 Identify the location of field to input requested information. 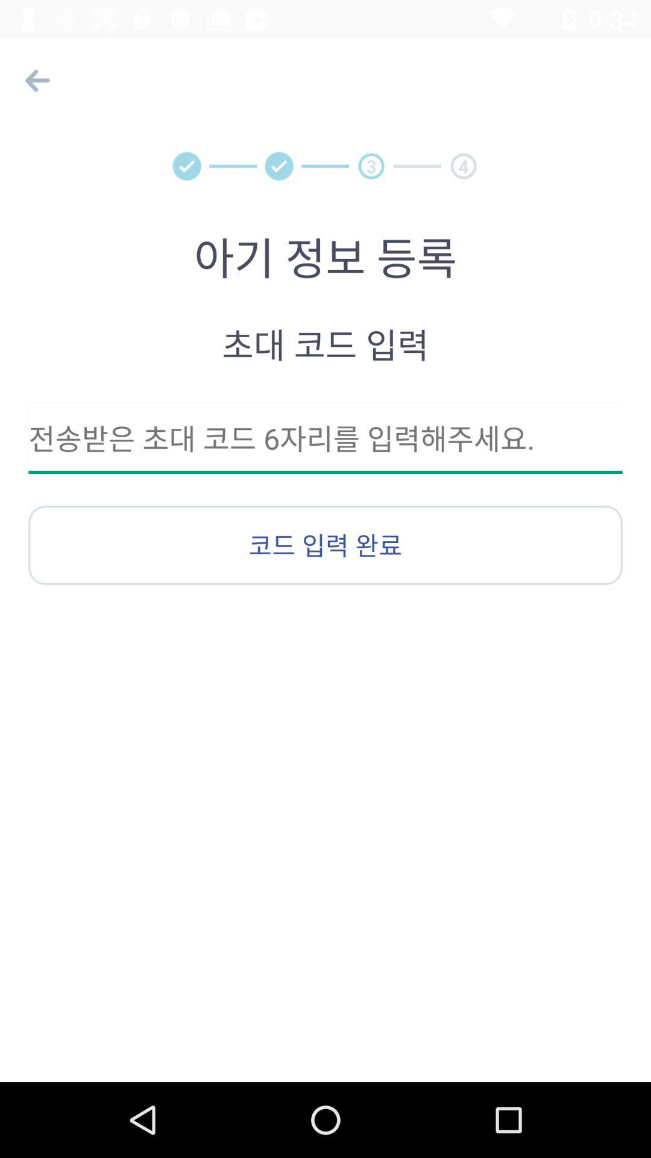
(325, 438).